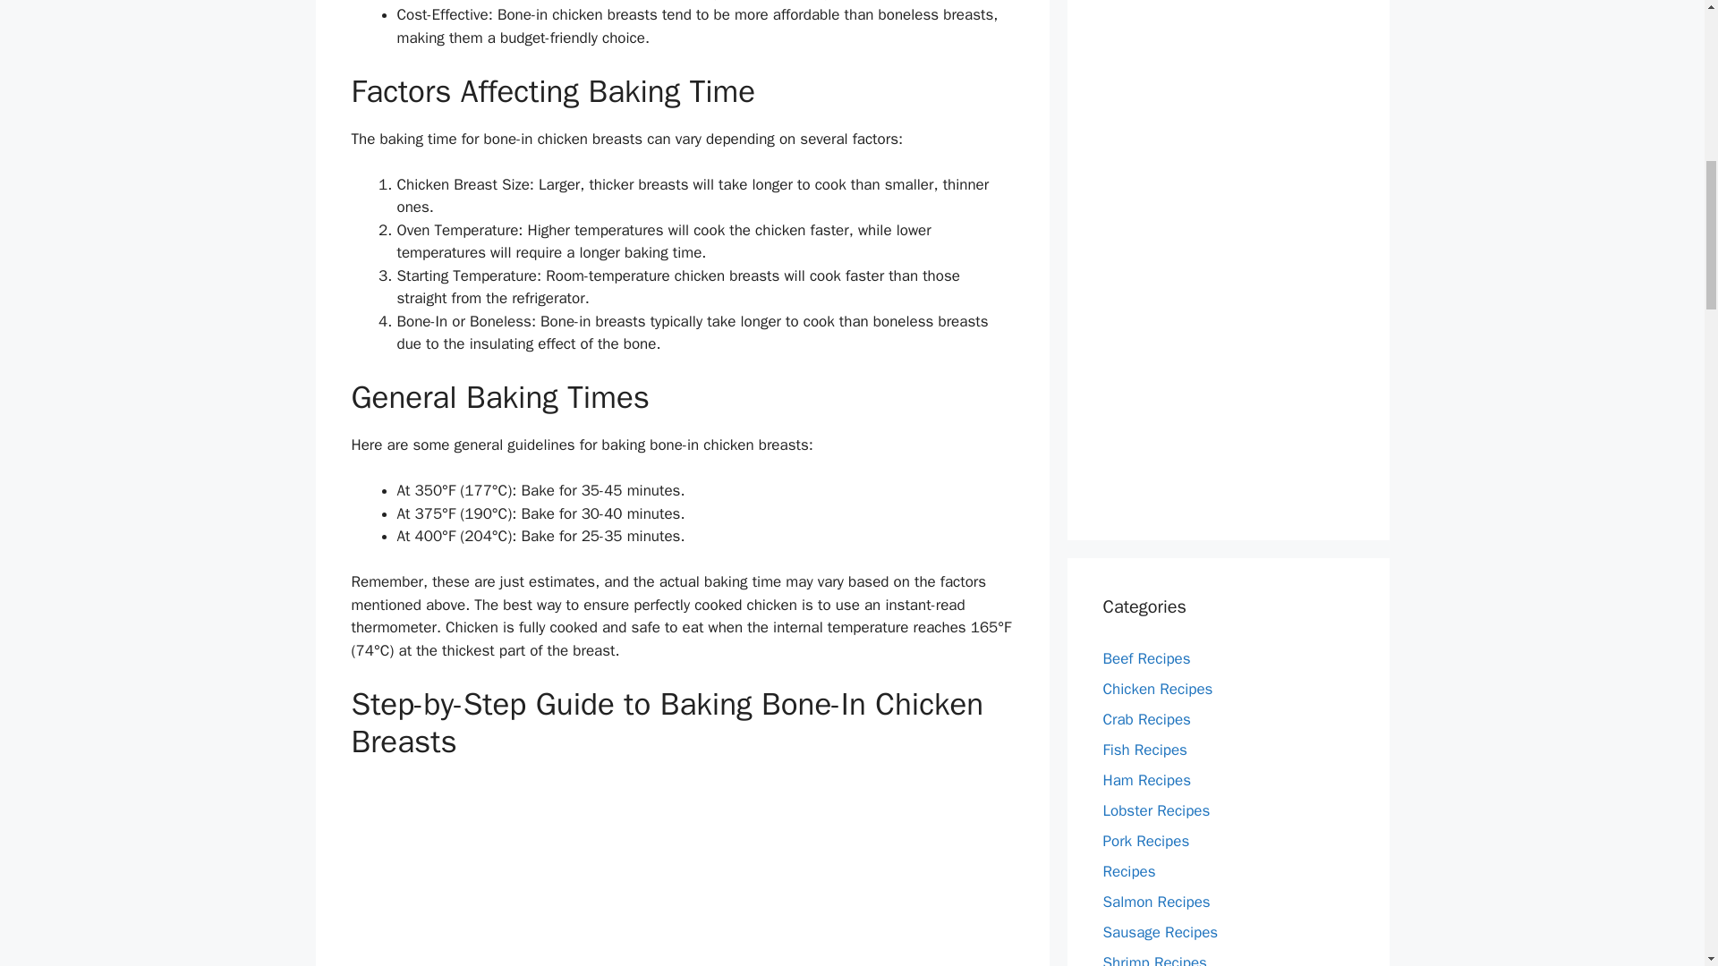  What do you see at coordinates (1146, 719) in the screenshot?
I see `Crab Recipes` at bounding box center [1146, 719].